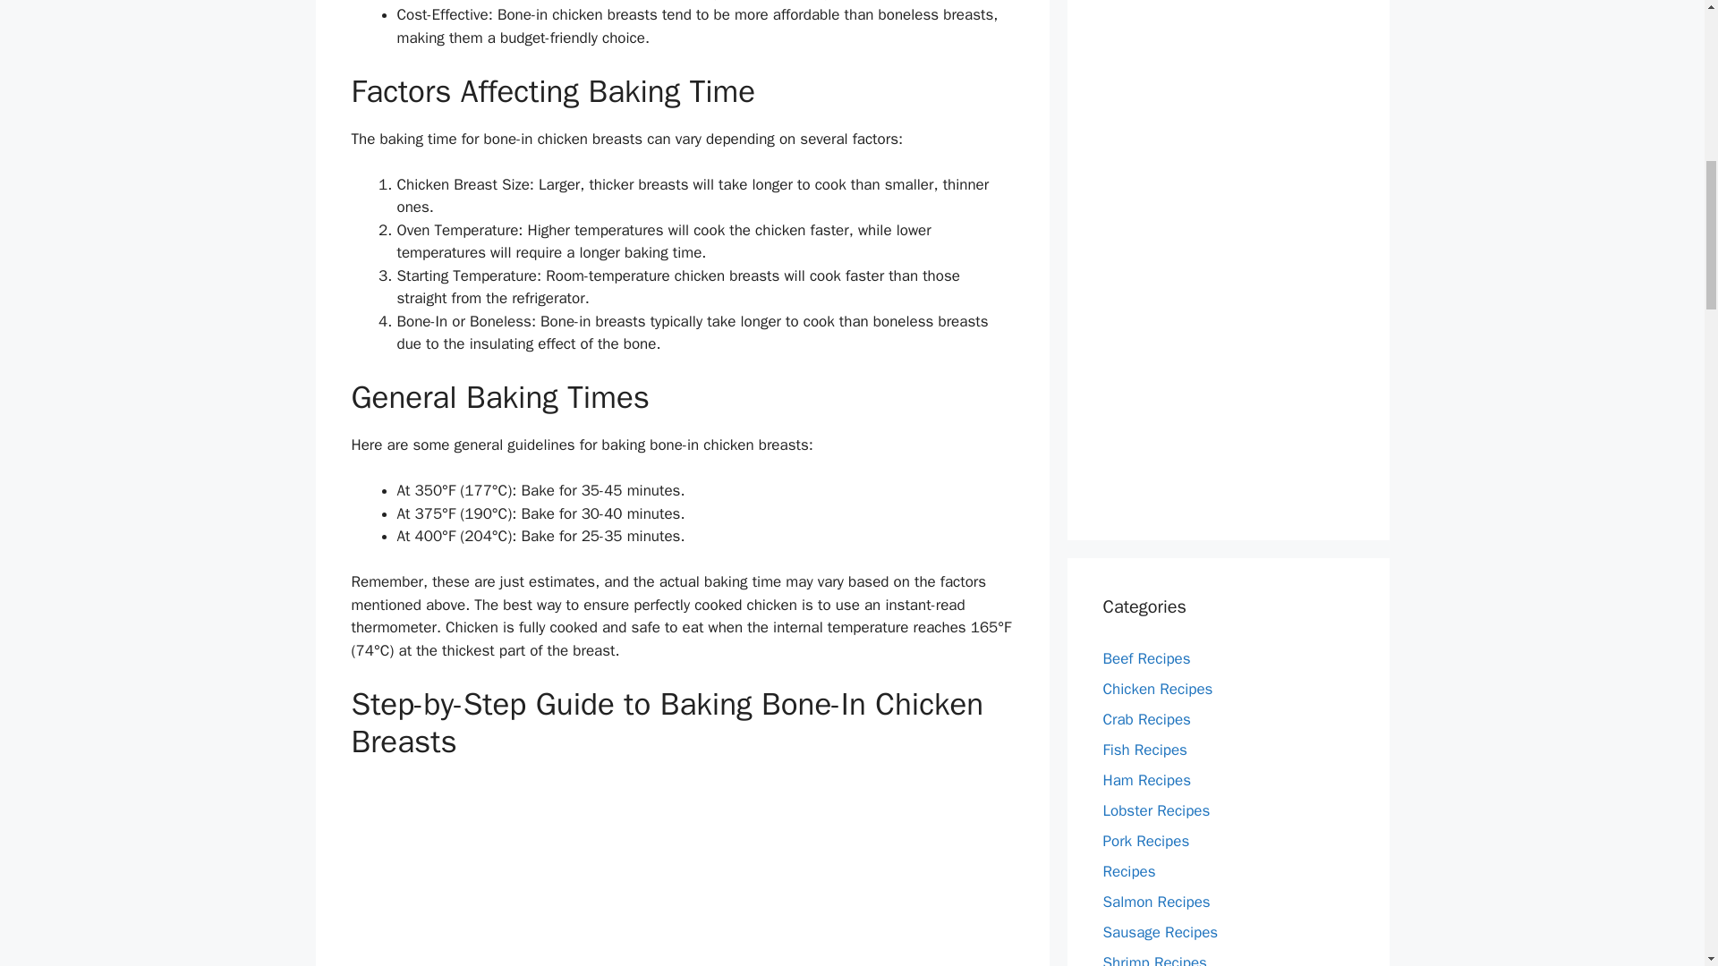  What do you see at coordinates (1146, 719) in the screenshot?
I see `Crab Recipes` at bounding box center [1146, 719].